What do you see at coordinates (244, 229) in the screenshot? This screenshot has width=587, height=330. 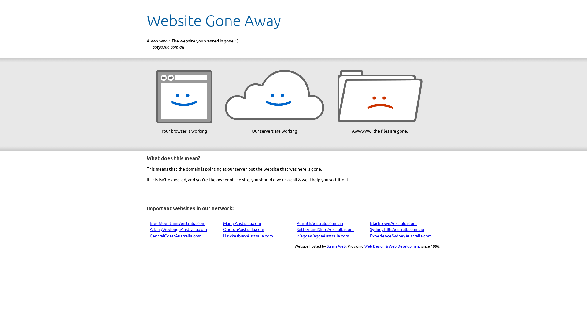 I see `OberonAustralia.com` at bounding box center [244, 229].